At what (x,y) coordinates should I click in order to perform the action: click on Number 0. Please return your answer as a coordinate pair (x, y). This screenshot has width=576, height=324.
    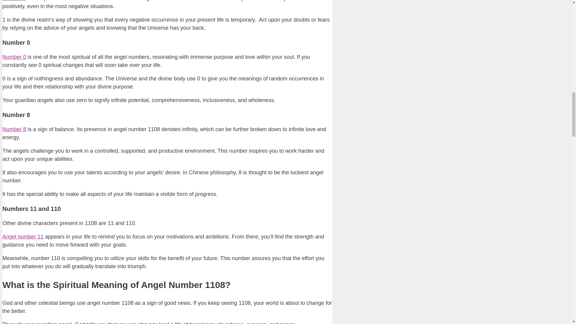
    Looking at the image, I should click on (14, 57).